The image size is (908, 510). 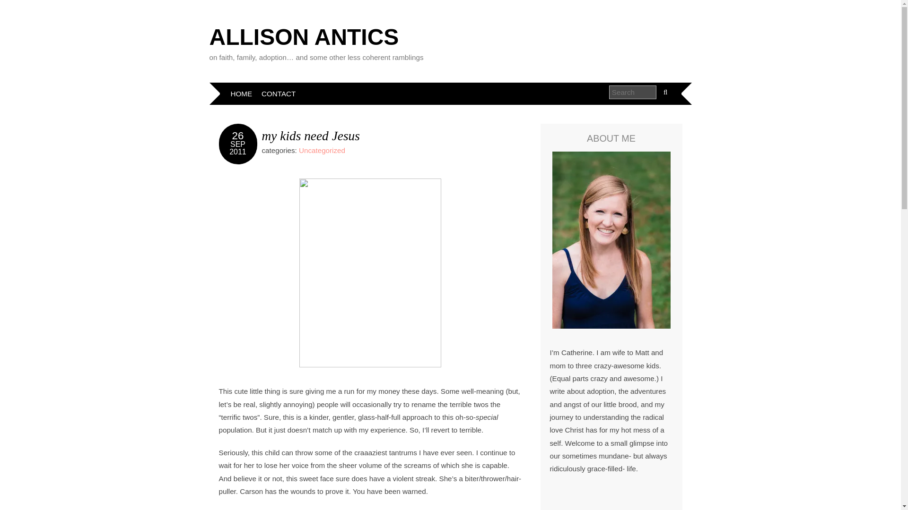 I want to click on CONTACT, so click(x=279, y=93).